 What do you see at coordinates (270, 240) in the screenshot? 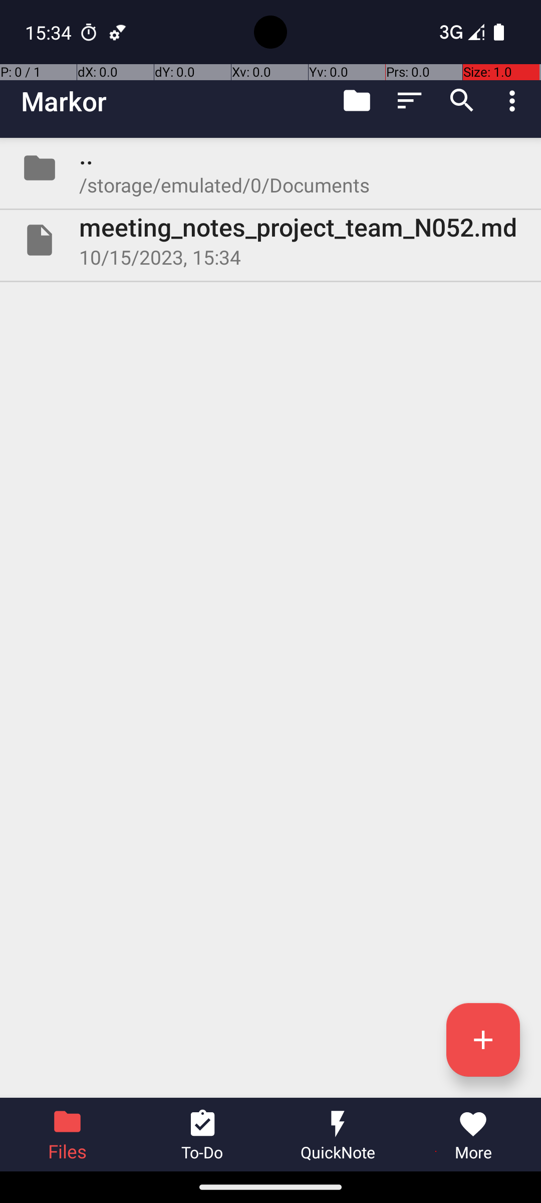
I see `File meeting_notes_project_team_N052.md ` at bounding box center [270, 240].